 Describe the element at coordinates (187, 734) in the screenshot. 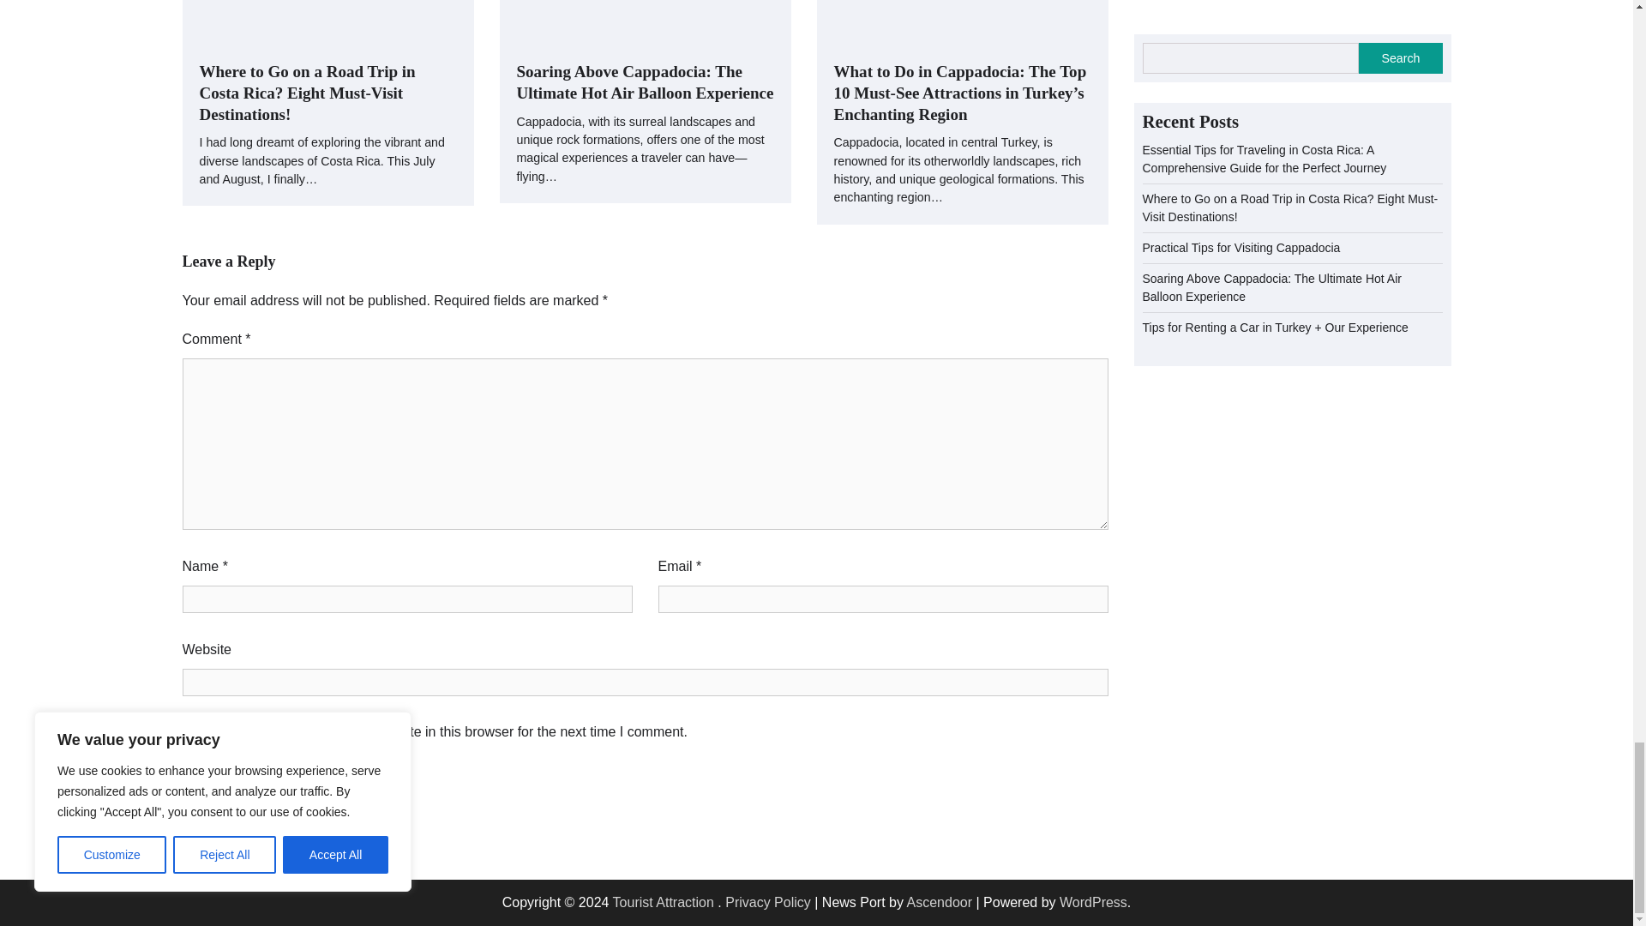

I see `yes` at that location.